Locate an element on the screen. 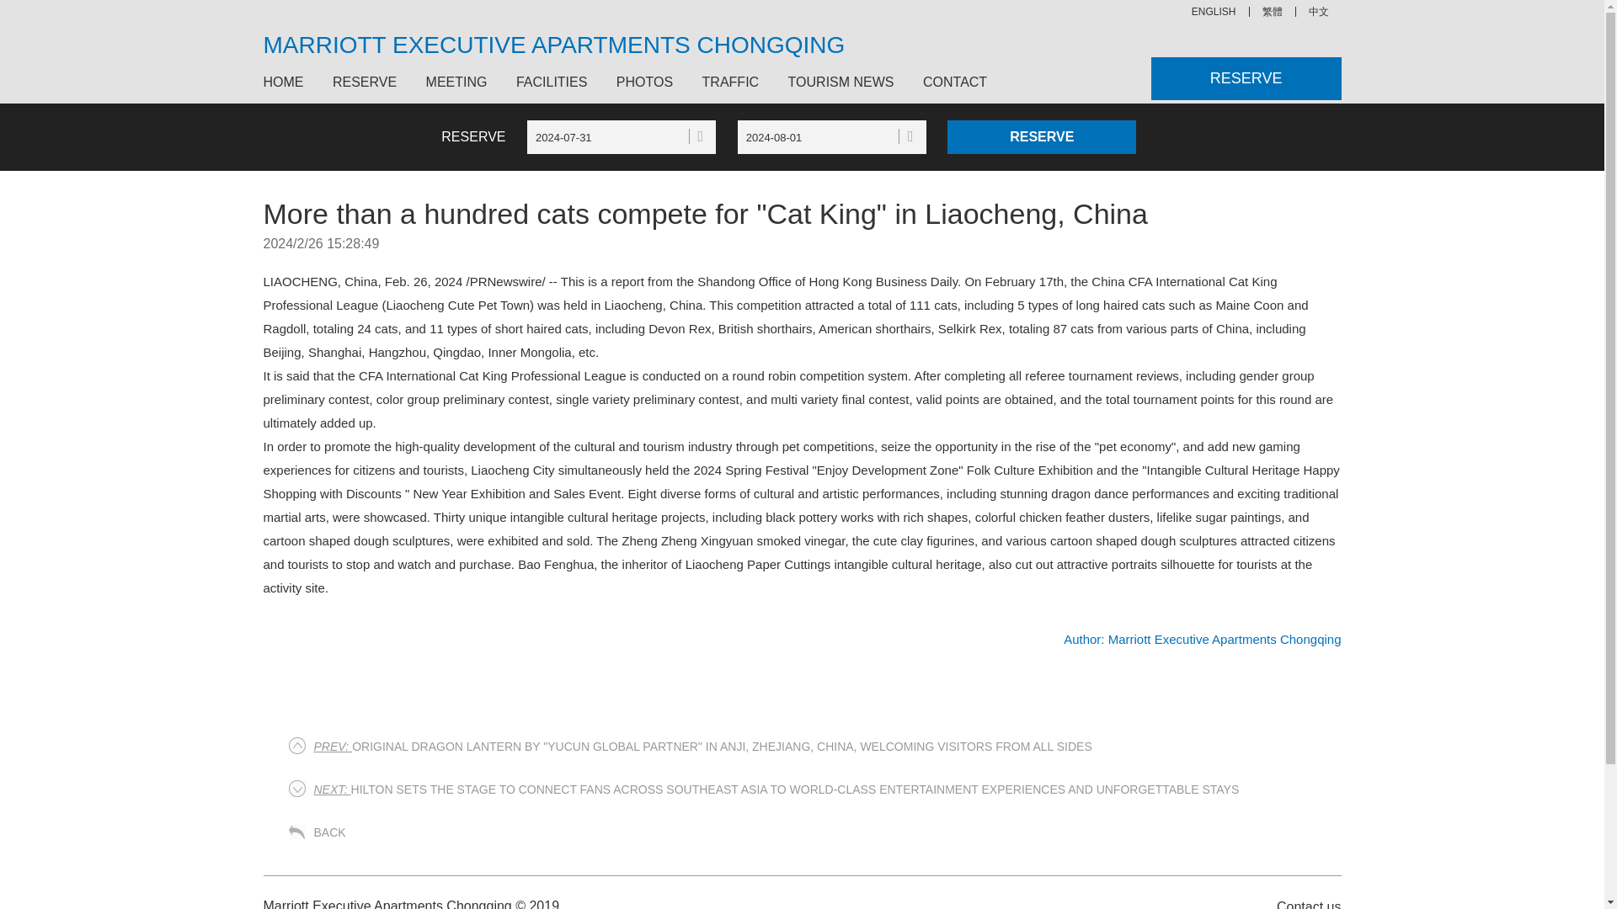 The width and height of the screenshot is (1617, 909). TRAFFIC is located at coordinates (731, 82).